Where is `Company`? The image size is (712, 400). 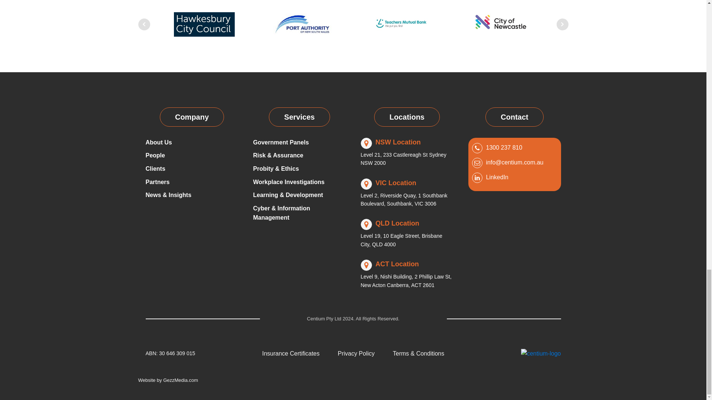
Company is located at coordinates (192, 117).